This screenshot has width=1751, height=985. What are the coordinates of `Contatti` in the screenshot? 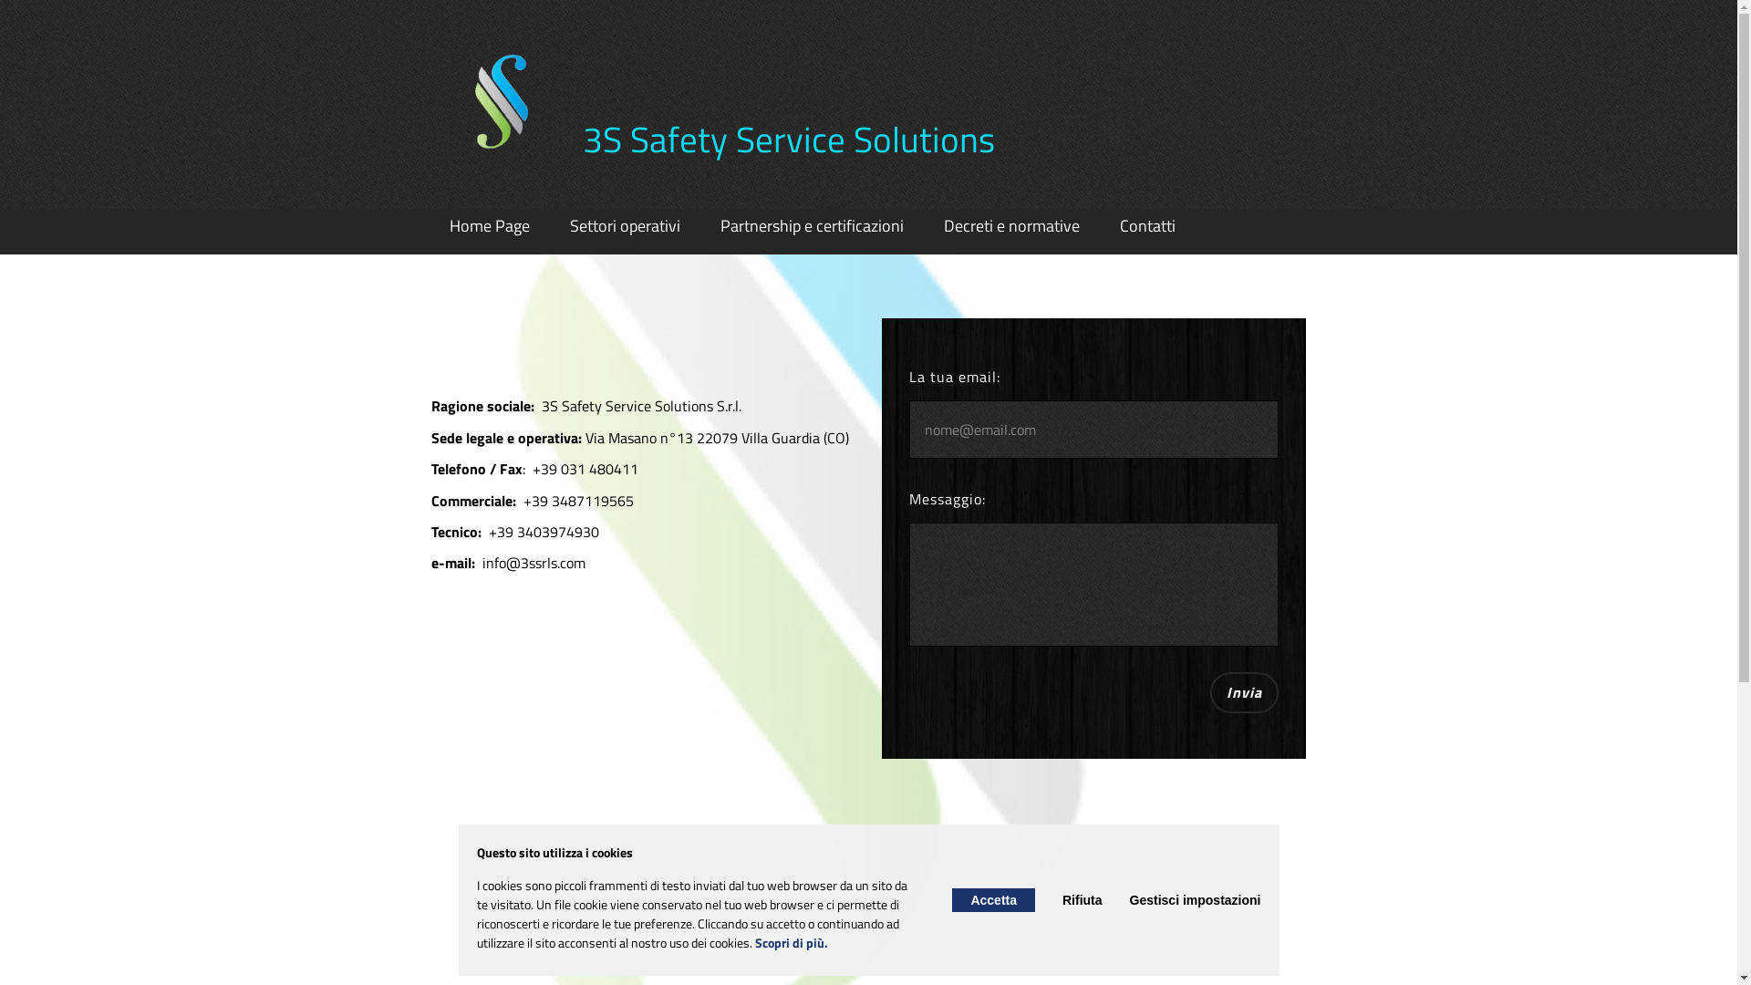 It's located at (1147, 226).